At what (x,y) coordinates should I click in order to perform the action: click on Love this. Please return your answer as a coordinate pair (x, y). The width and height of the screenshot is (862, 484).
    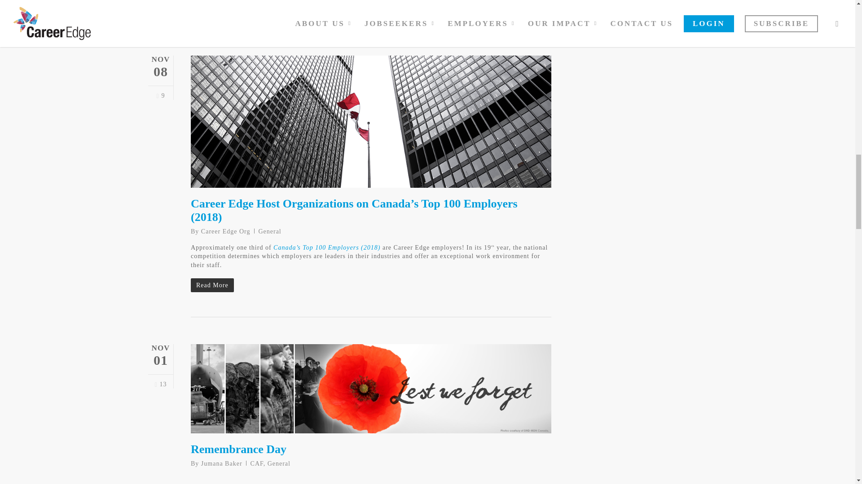
    Looking at the image, I should click on (160, 385).